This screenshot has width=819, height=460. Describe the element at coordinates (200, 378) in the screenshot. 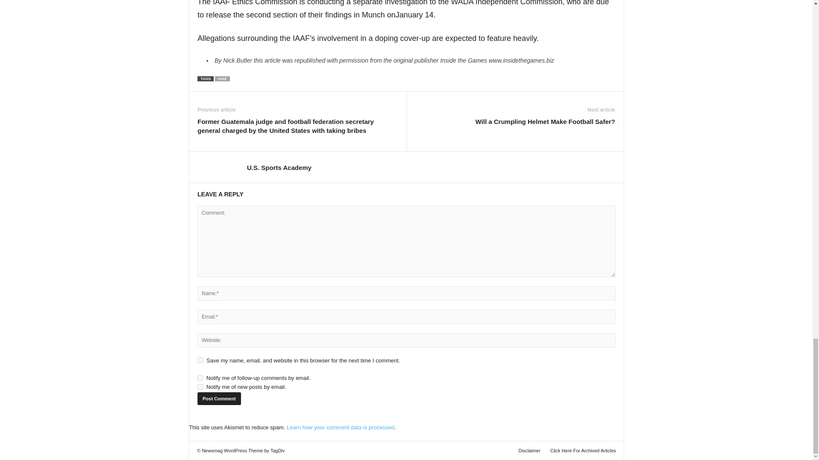

I see `subscribe` at that location.